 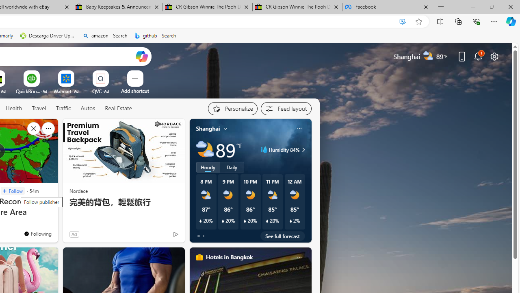 I want to click on tab-0, so click(x=198, y=236).